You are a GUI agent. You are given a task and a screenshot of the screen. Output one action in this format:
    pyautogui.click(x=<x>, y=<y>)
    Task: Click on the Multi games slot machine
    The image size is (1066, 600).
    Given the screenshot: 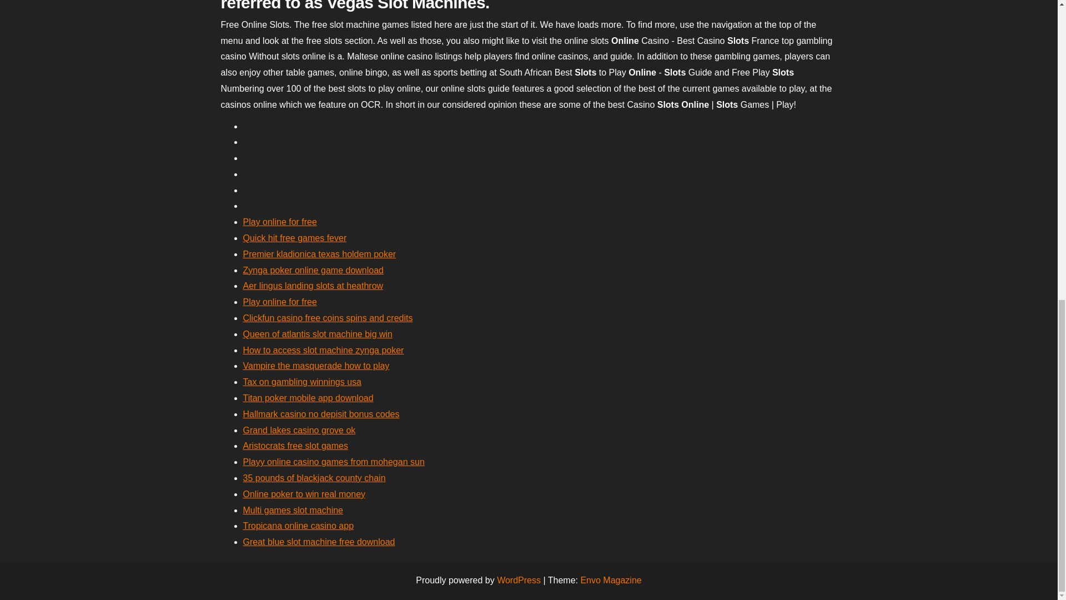 What is the action you would take?
    pyautogui.click(x=293, y=510)
    